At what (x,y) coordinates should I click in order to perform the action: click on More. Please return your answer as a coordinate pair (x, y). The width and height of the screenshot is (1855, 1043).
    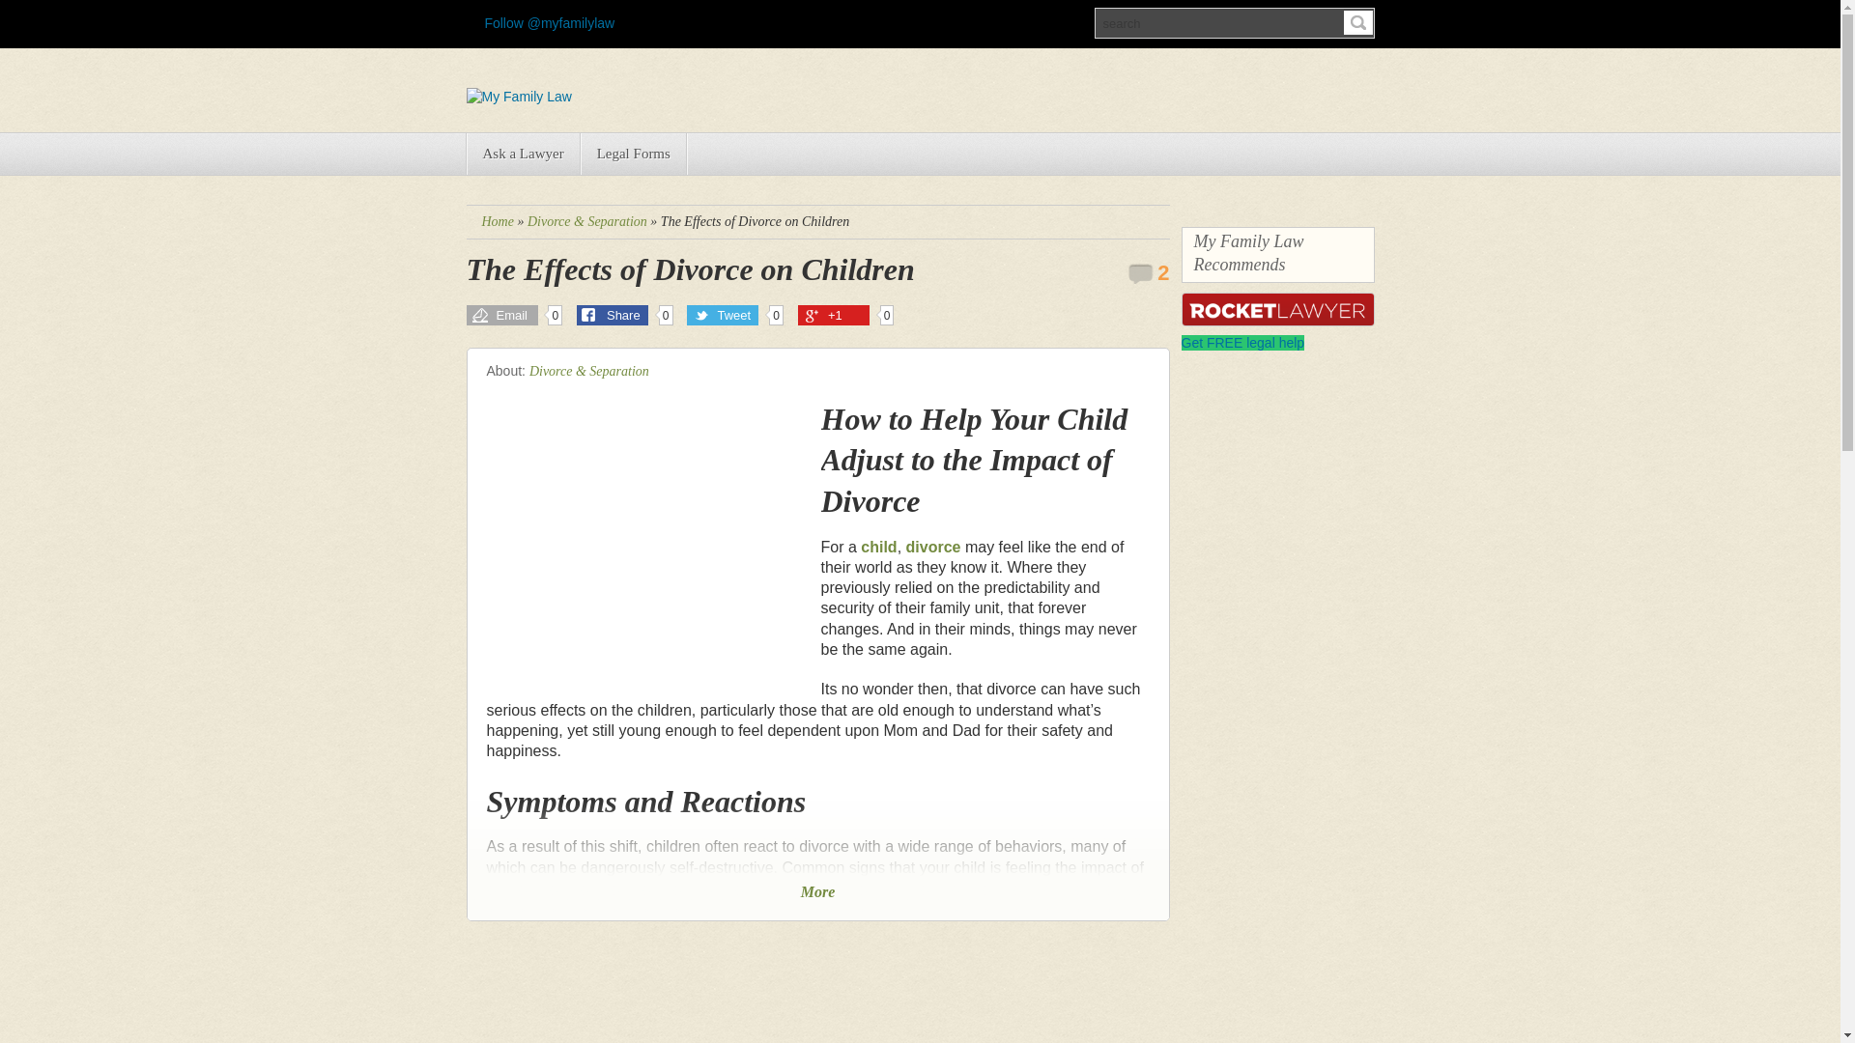
    Looking at the image, I should click on (818, 891).